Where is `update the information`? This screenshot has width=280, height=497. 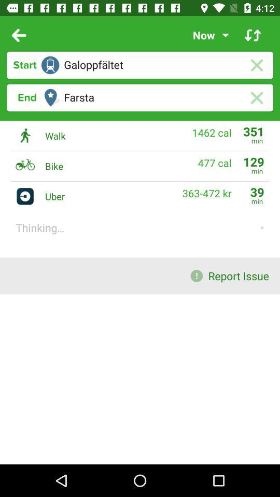 update the information is located at coordinates (253, 35).